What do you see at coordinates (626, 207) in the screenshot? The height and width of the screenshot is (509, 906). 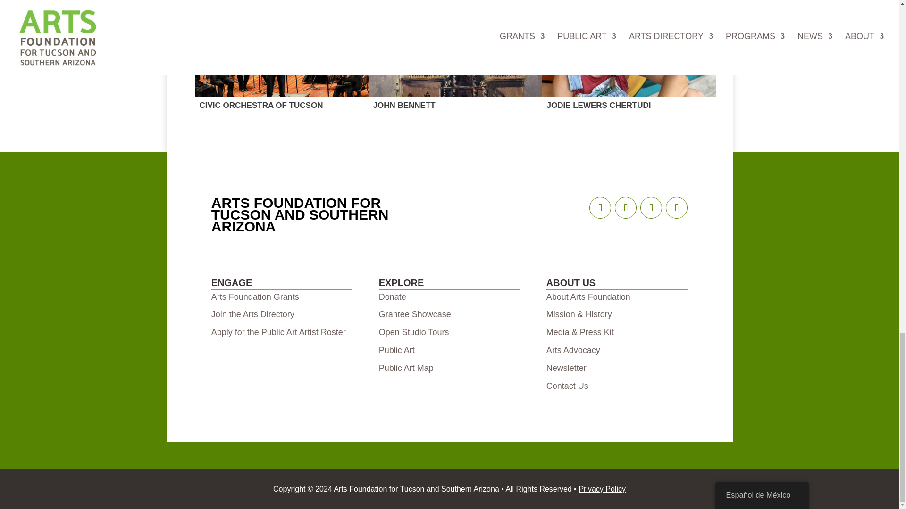 I see `Follow on Instagram` at bounding box center [626, 207].